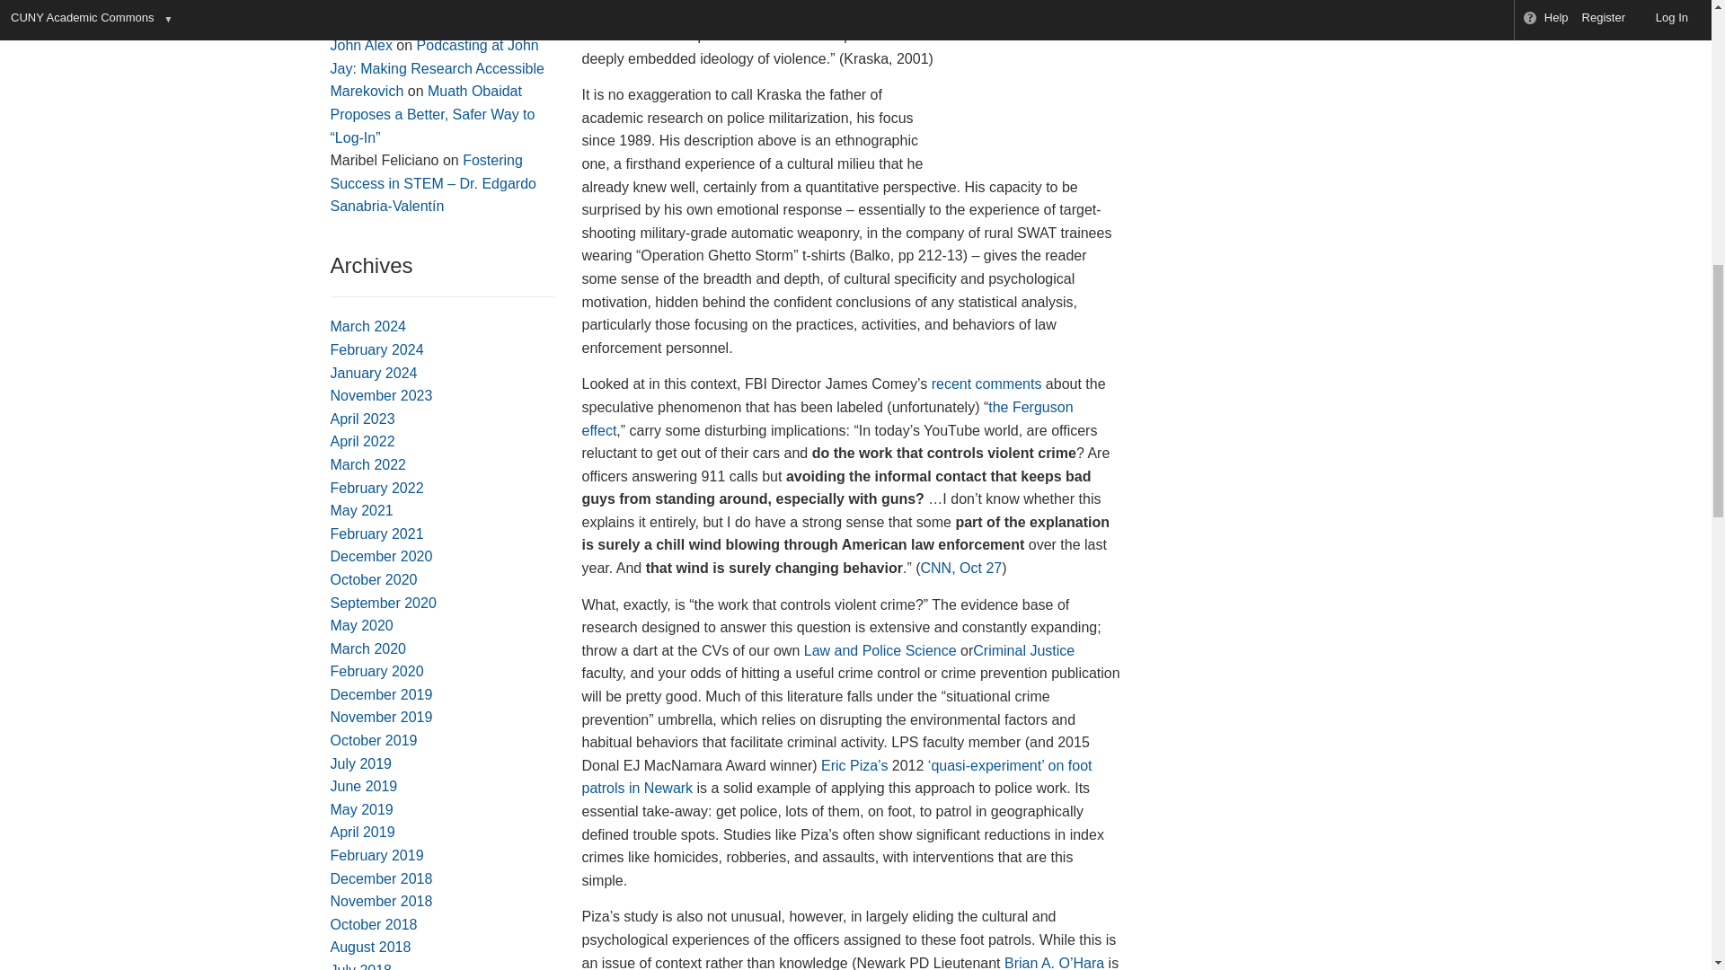  What do you see at coordinates (381, 395) in the screenshot?
I see `November 2023` at bounding box center [381, 395].